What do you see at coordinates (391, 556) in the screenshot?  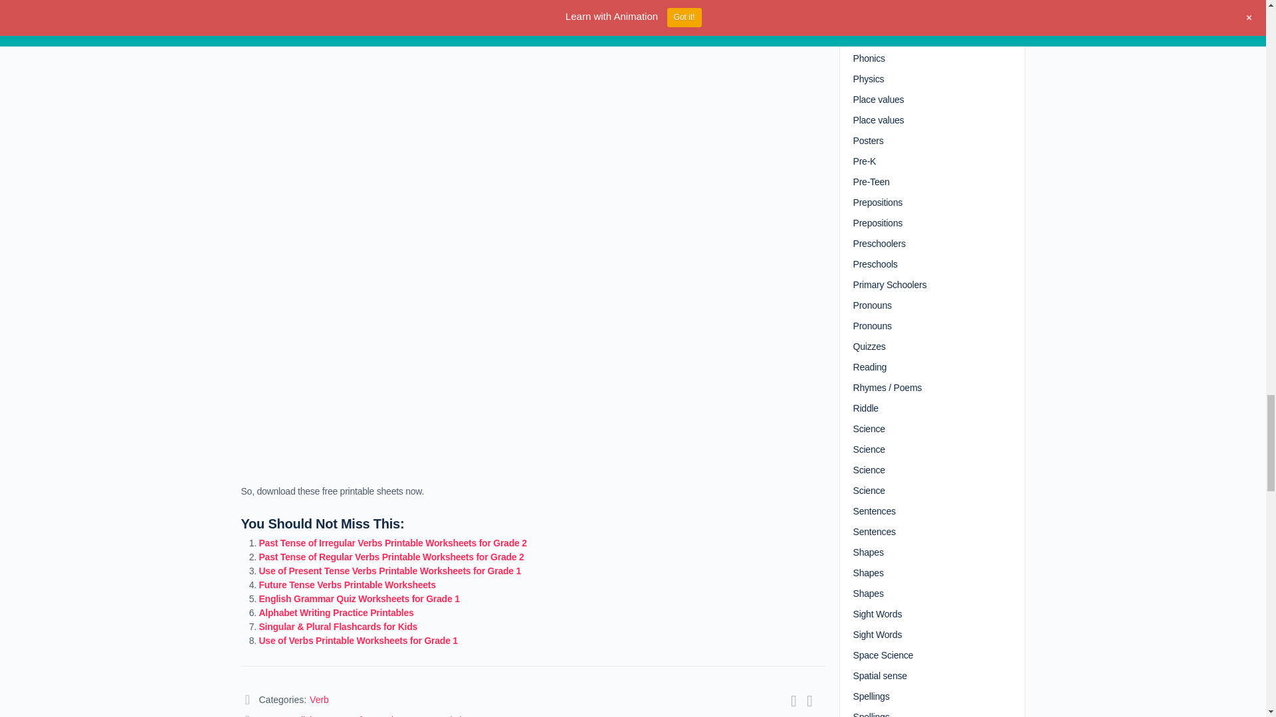 I see `Past Tense of Regular Verbs Printable Worksheets for Grade 2` at bounding box center [391, 556].